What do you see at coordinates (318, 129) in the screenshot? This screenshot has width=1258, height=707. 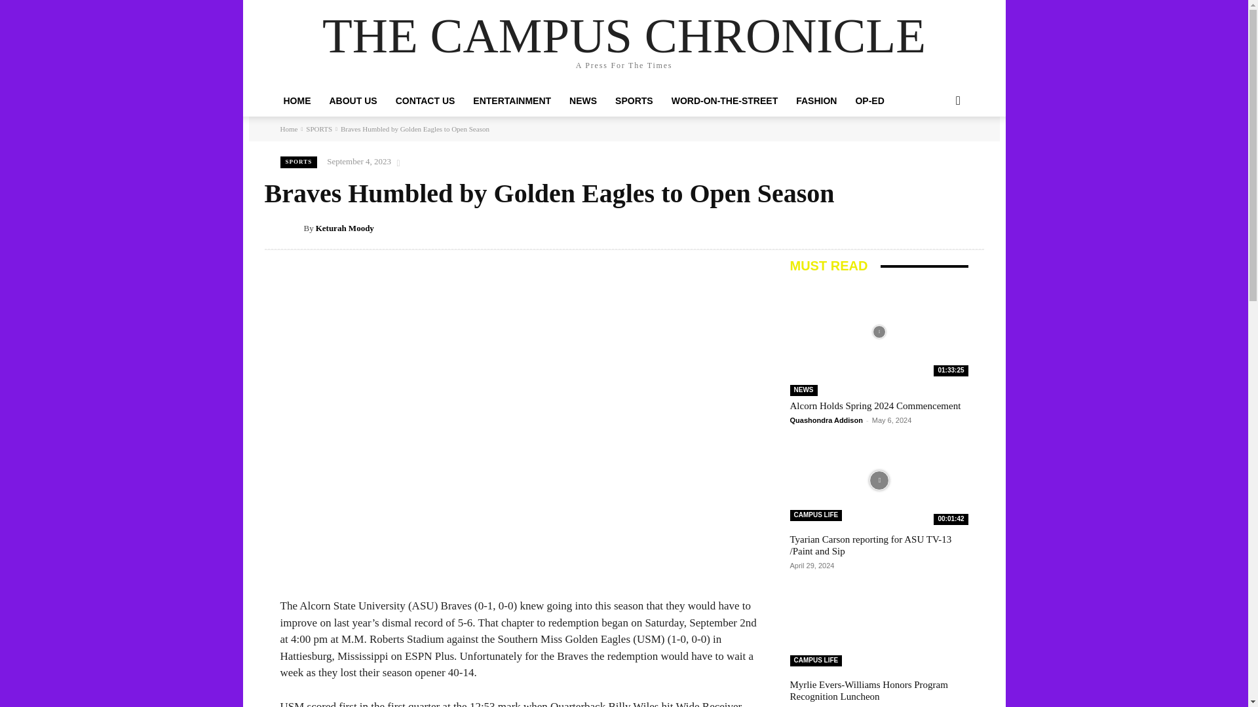 I see `View all posts in SPORTS` at bounding box center [318, 129].